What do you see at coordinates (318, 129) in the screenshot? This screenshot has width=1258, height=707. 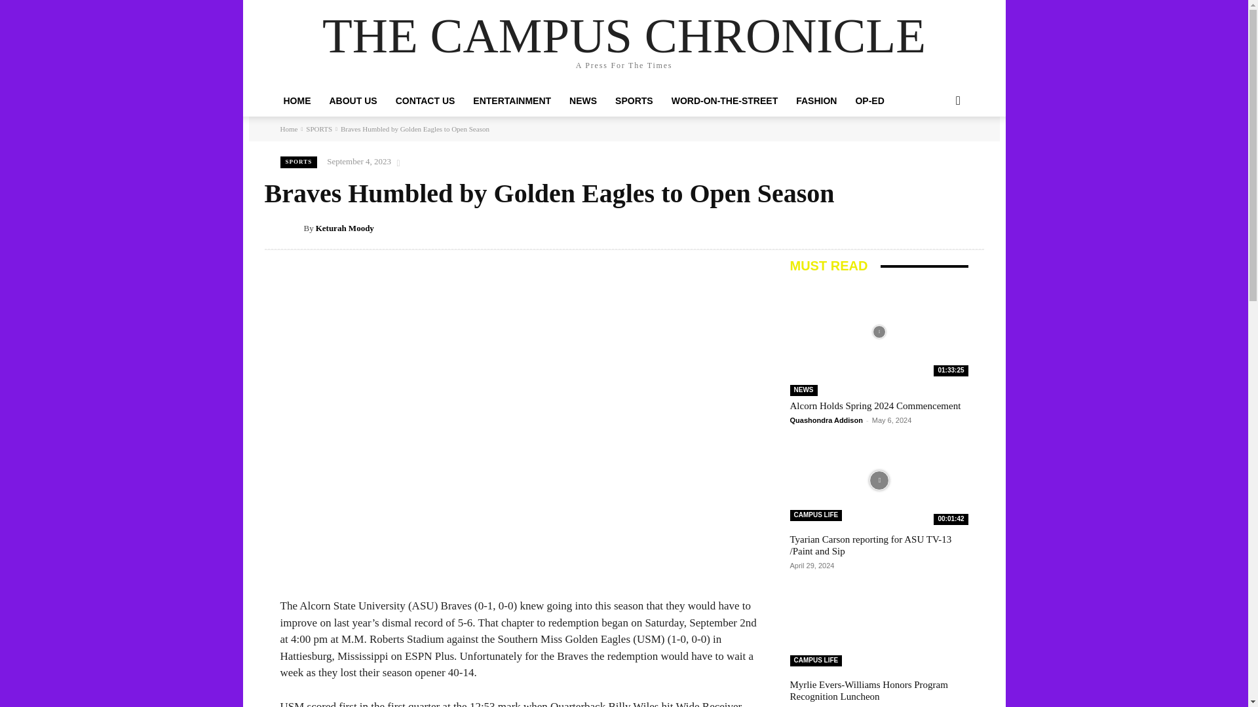 I see `View all posts in SPORTS` at bounding box center [318, 129].